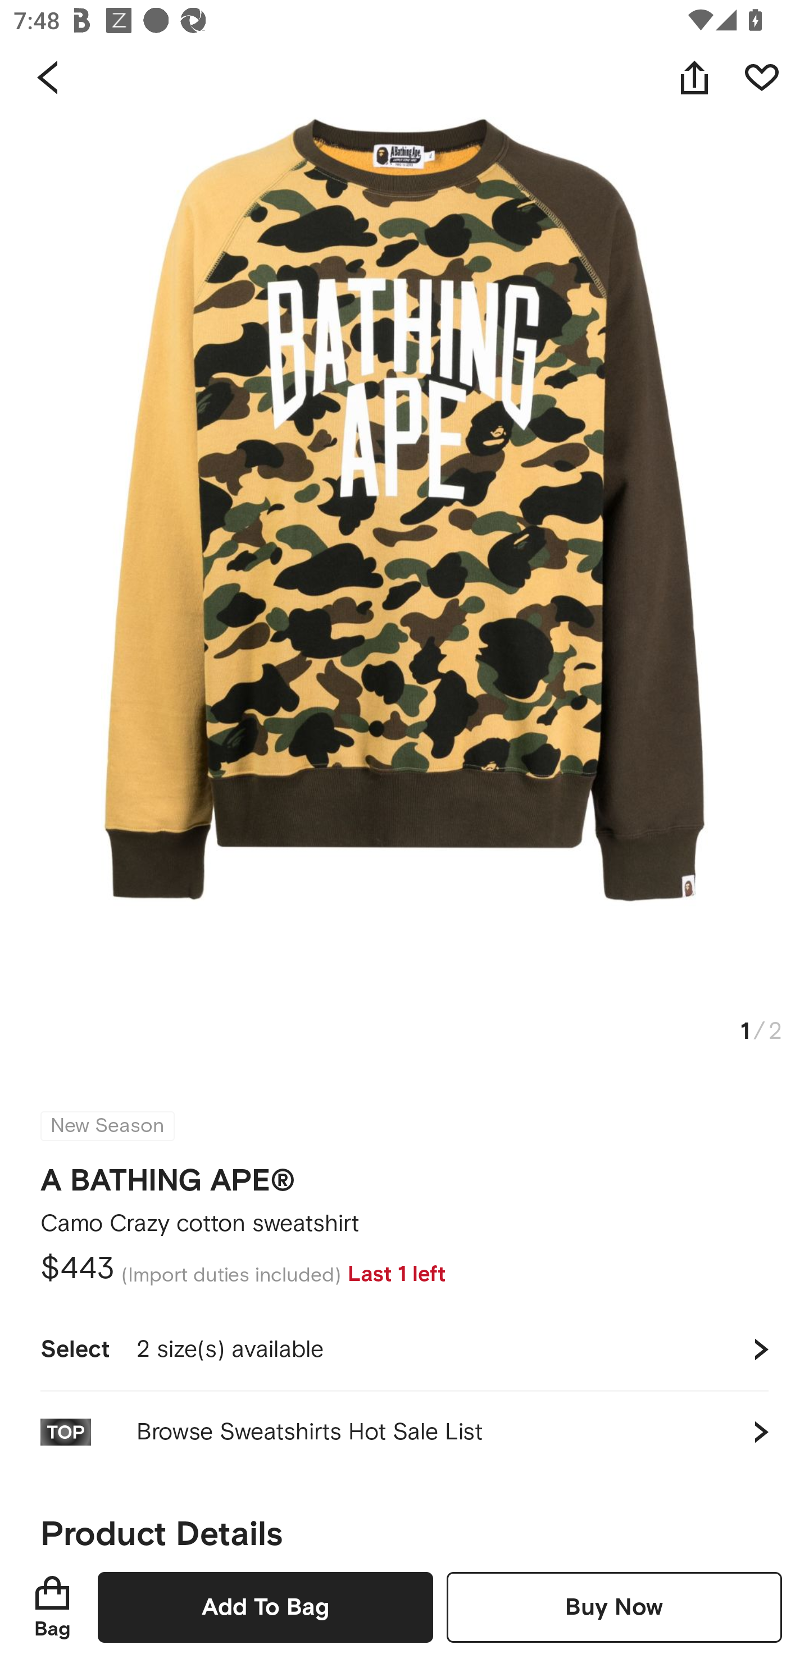  I want to click on A BATHING APE®, so click(167, 1174).